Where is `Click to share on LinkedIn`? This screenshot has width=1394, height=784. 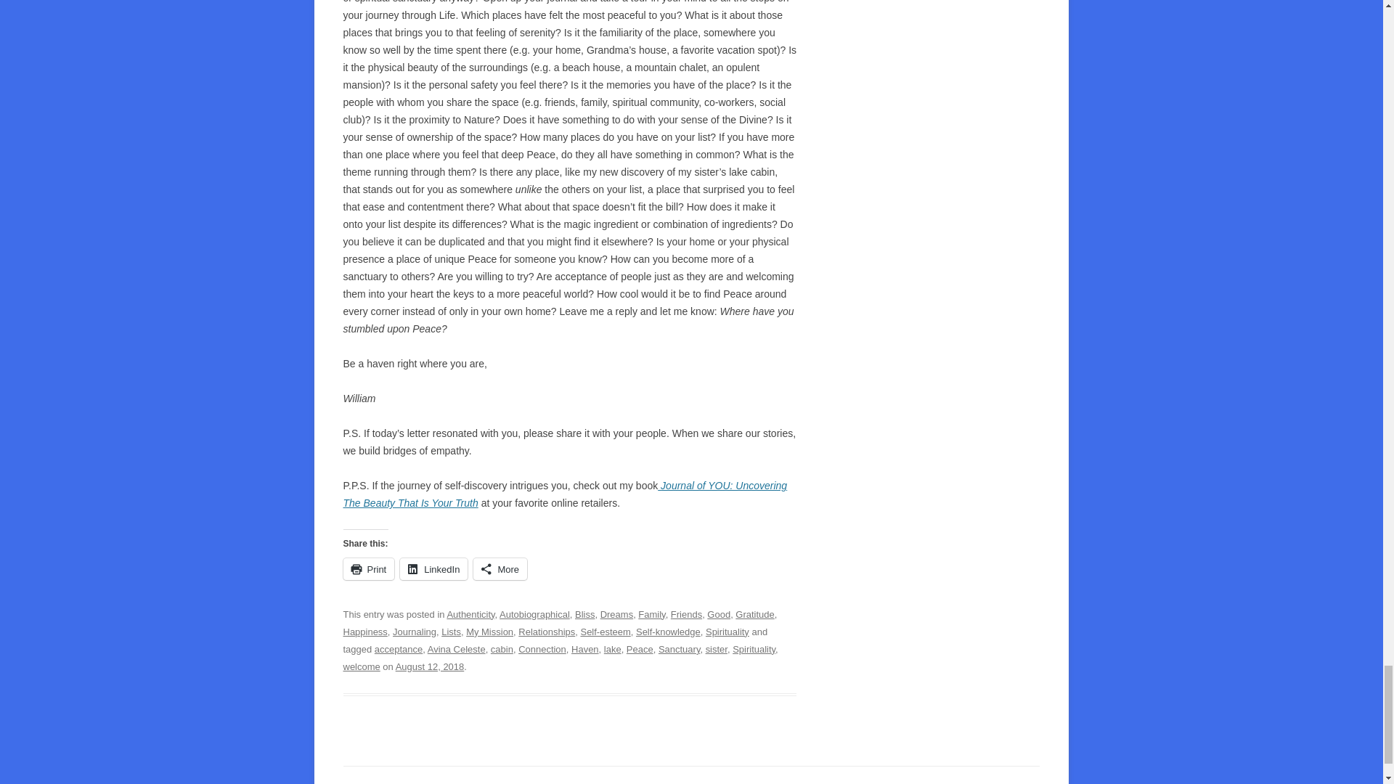 Click to share on LinkedIn is located at coordinates (433, 569).